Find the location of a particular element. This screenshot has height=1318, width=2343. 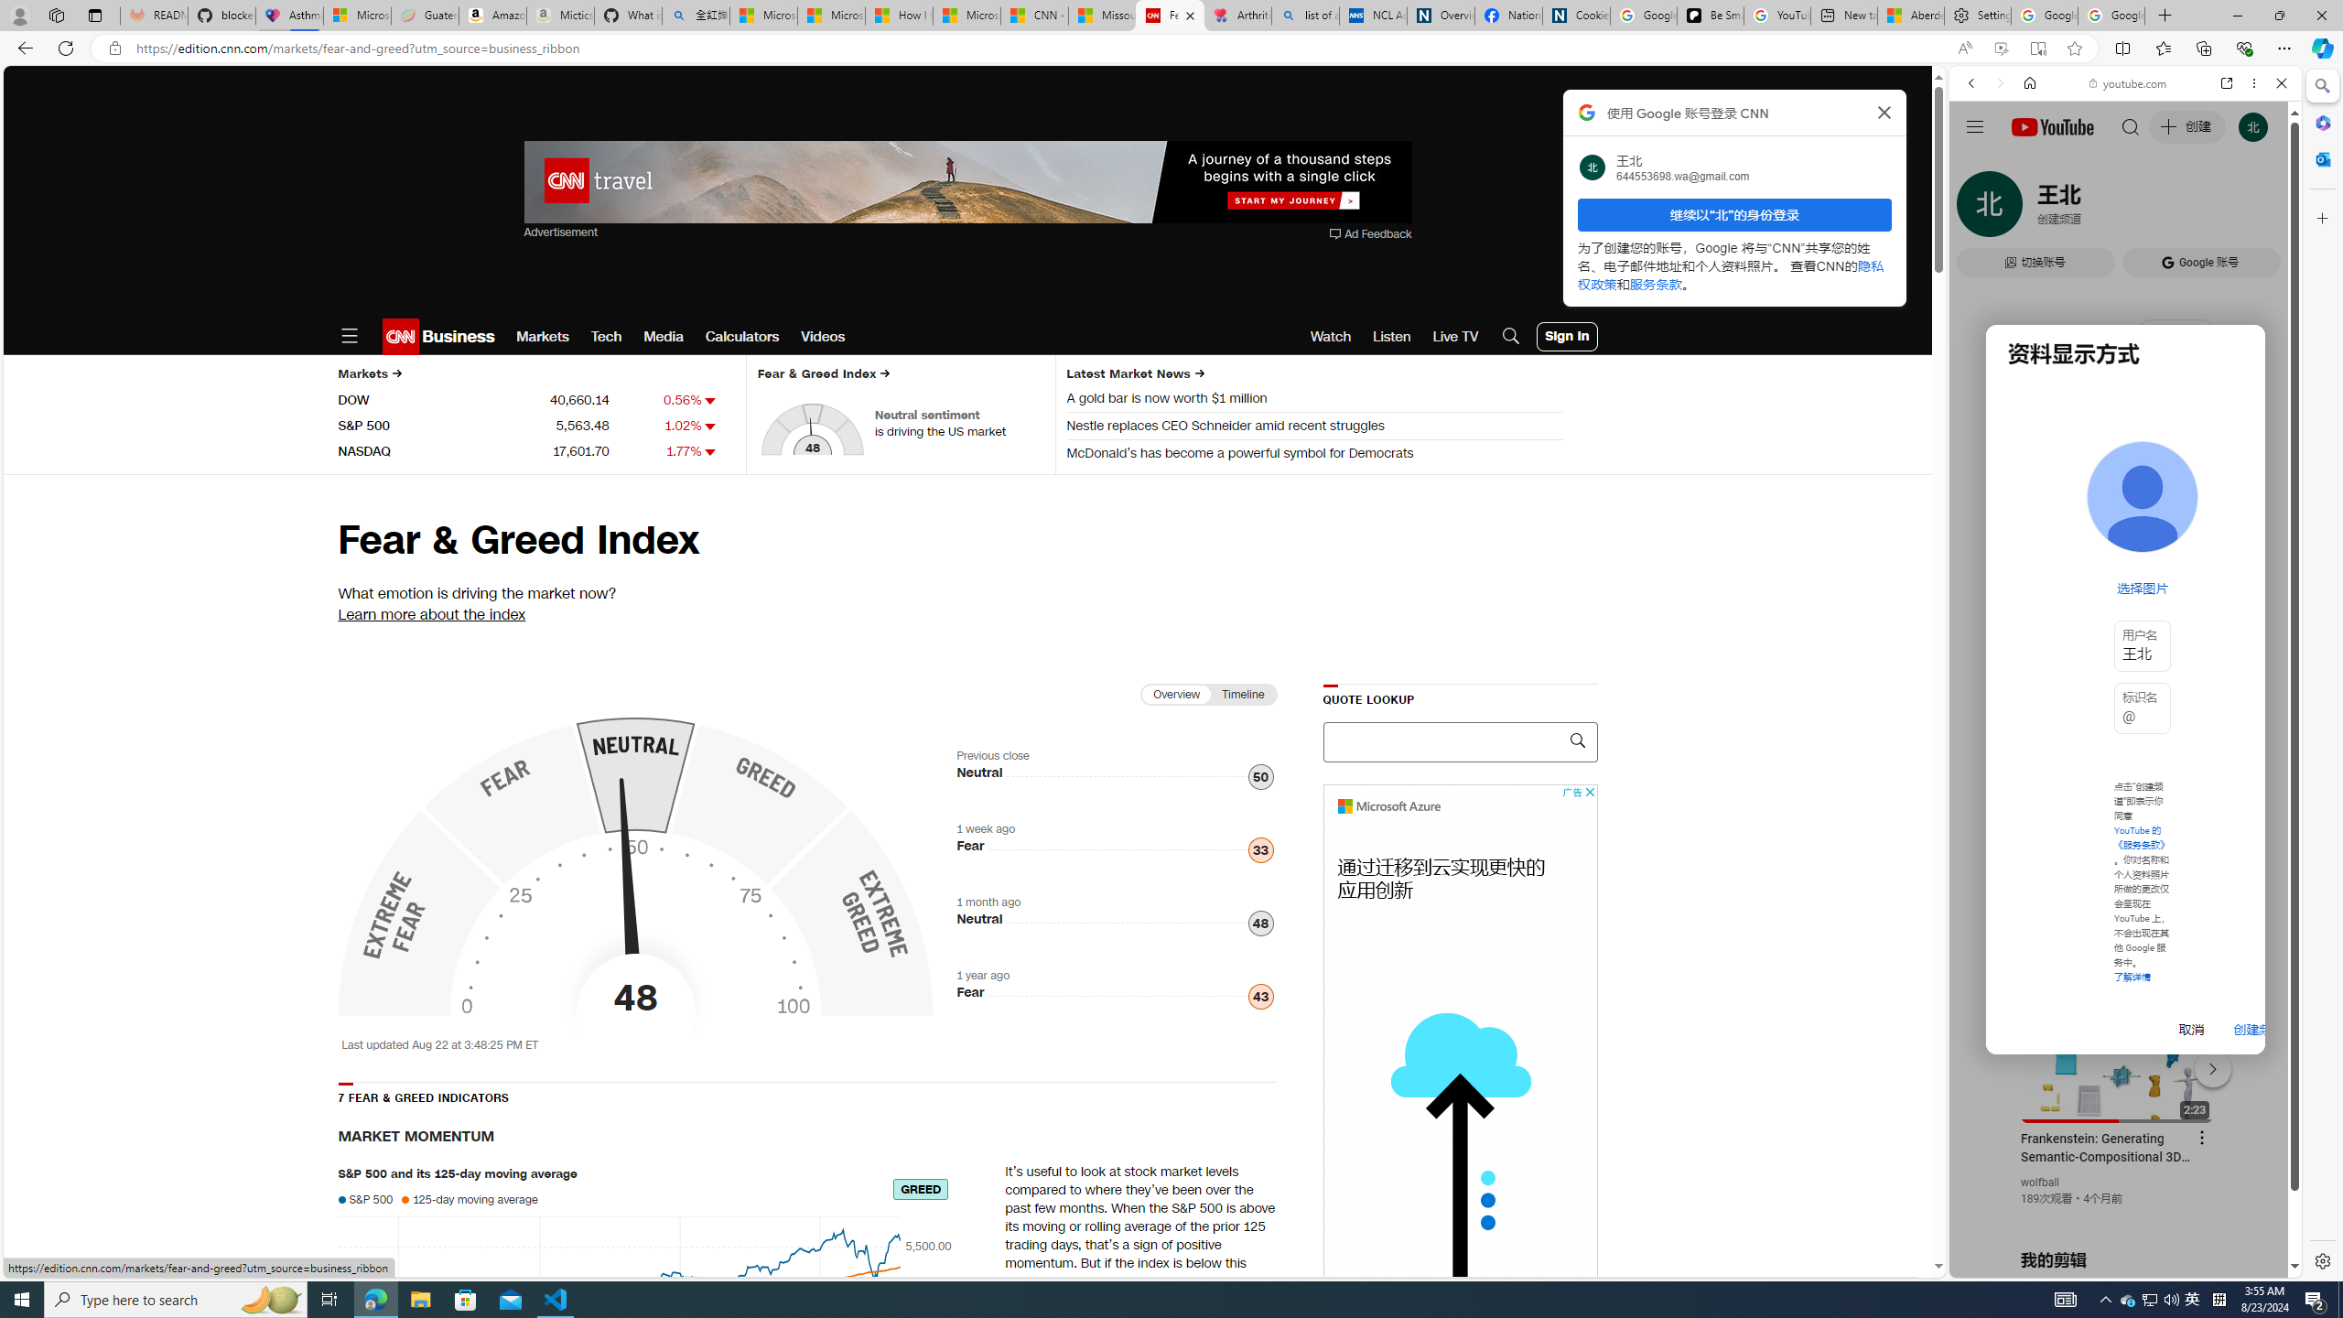

Listen is located at coordinates (1391, 337).